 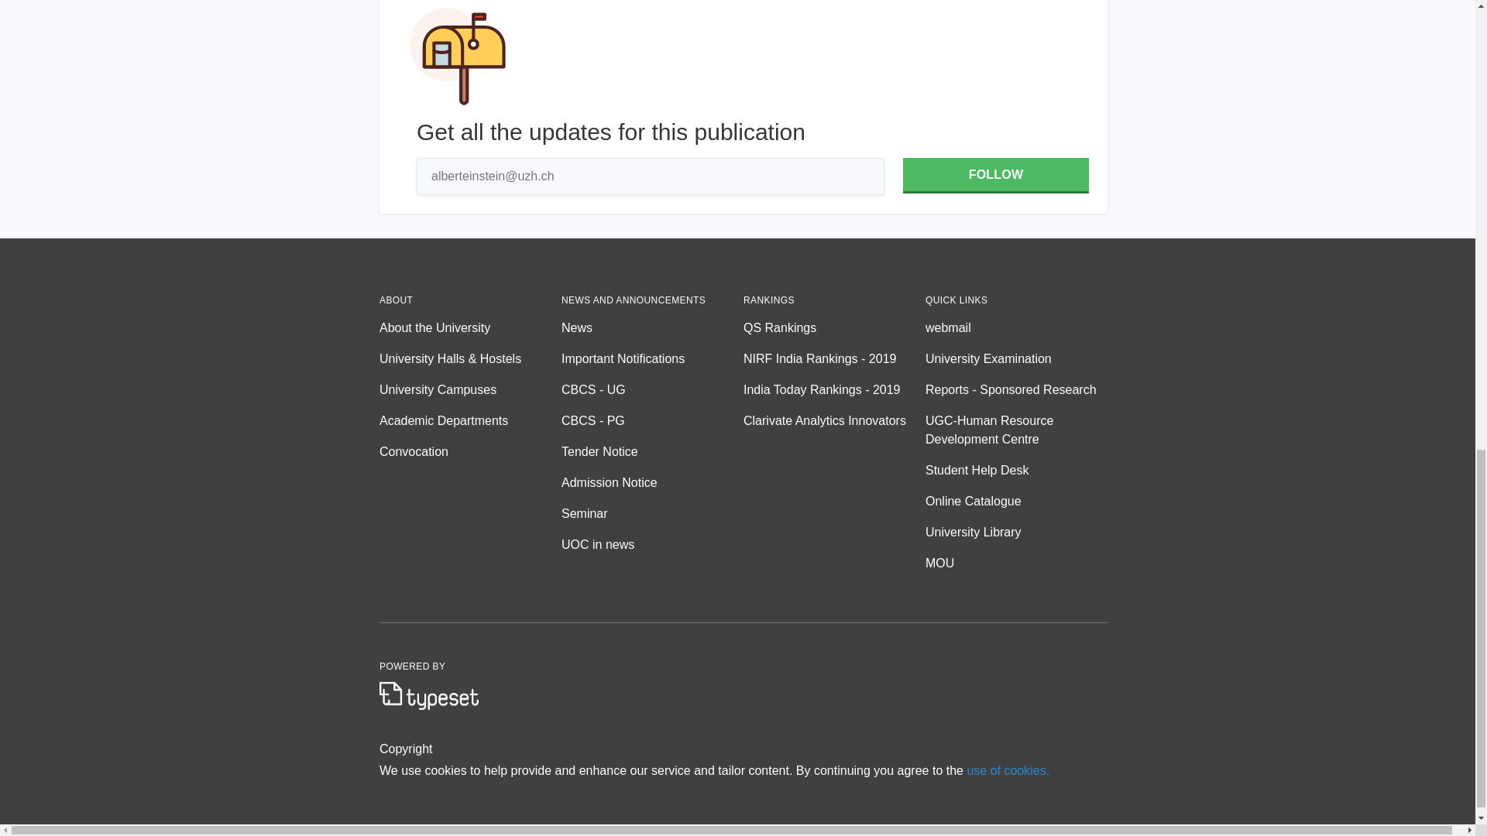 What do you see at coordinates (429, 695) in the screenshot?
I see `Logo of Typeset` at bounding box center [429, 695].